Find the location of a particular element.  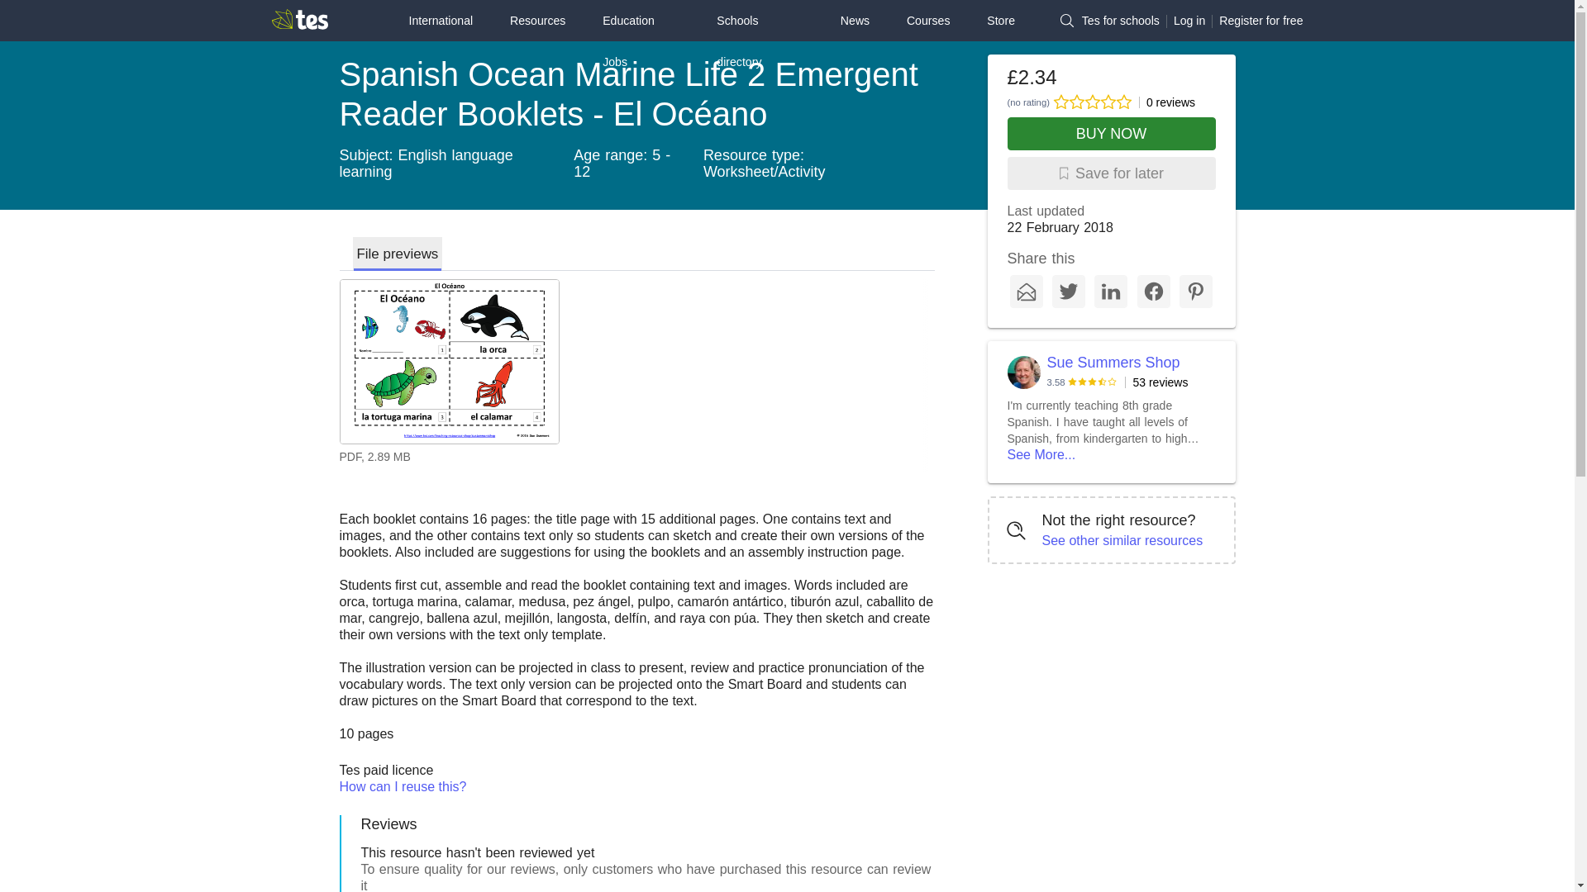

Education Jobs is located at coordinates (641, 41).